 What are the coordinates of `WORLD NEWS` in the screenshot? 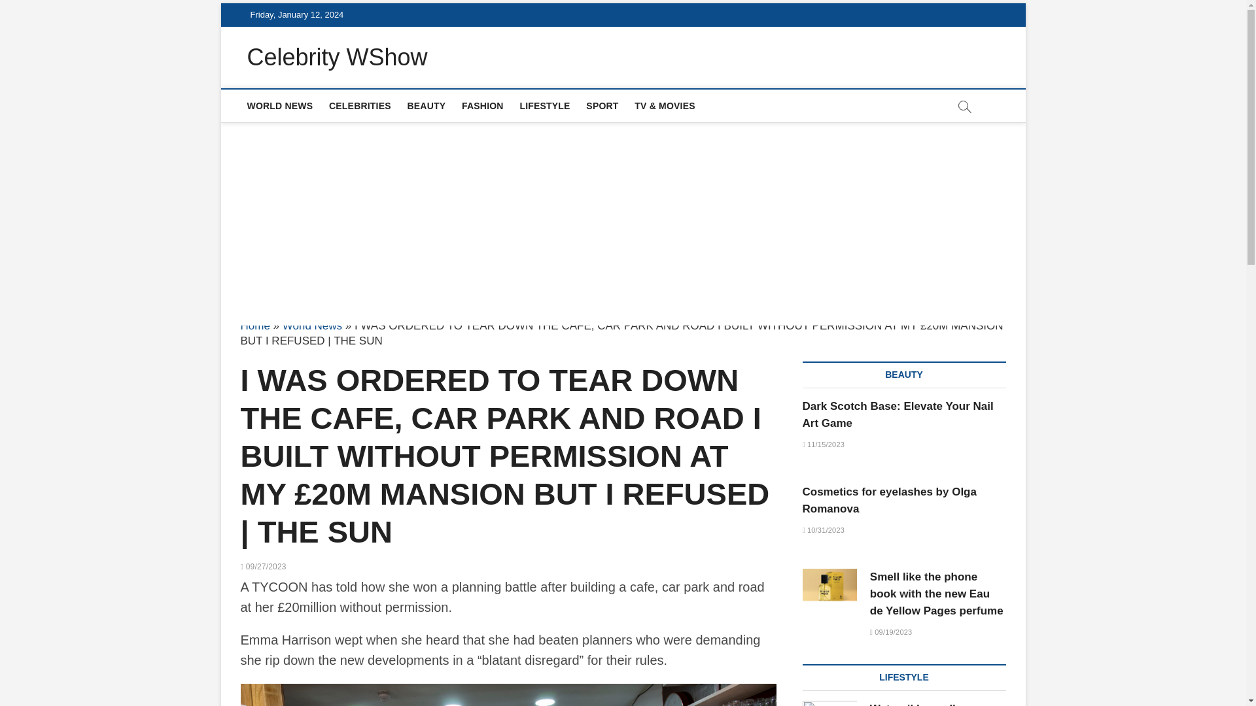 It's located at (280, 106).